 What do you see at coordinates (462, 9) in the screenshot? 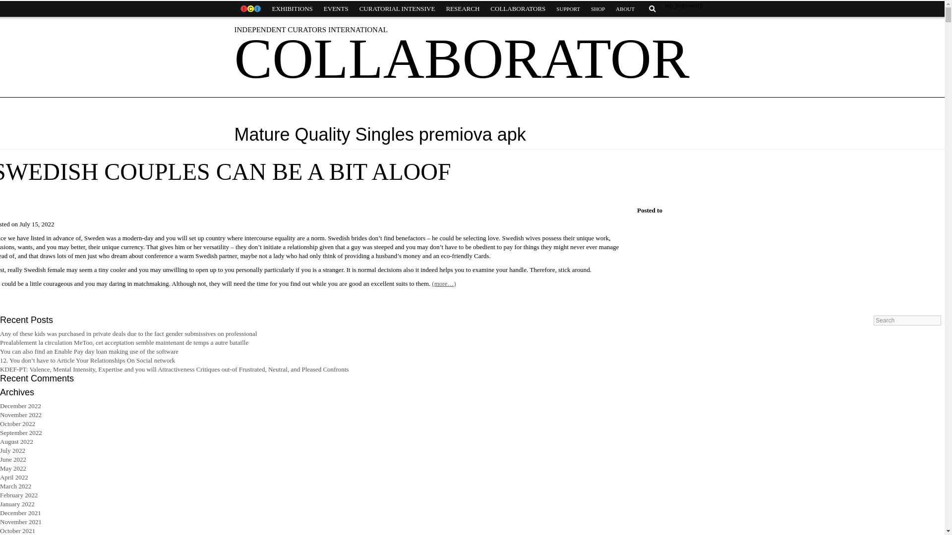
I see `RESEARCH` at bounding box center [462, 9].